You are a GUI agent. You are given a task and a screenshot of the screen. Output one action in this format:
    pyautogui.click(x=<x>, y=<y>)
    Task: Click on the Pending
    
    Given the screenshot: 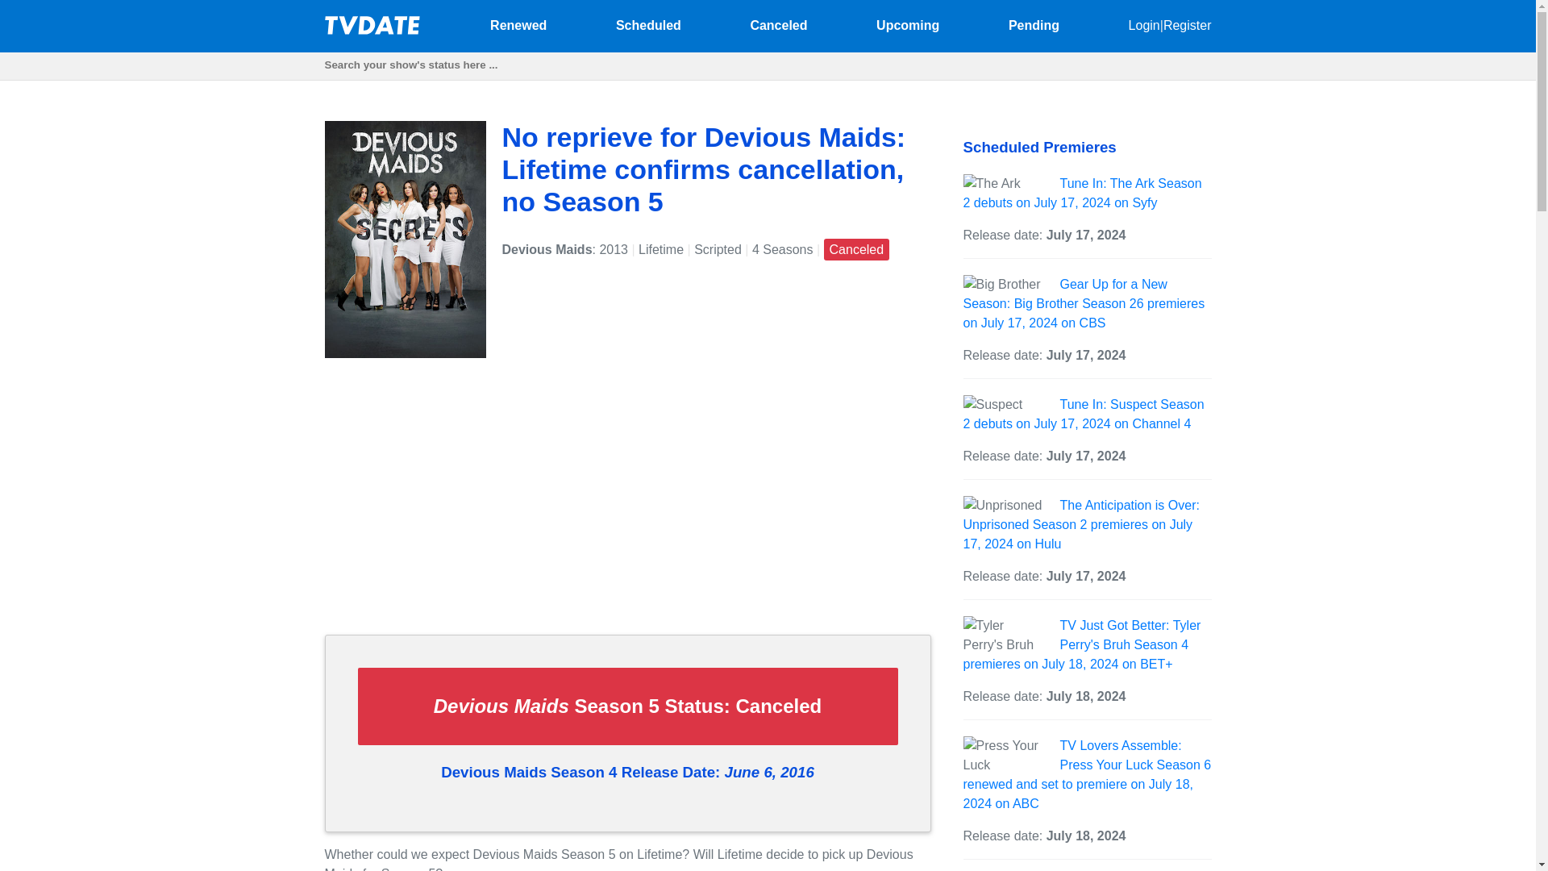 What is the action you would take?
    pyautogui.click(x=1034, y=24)
    